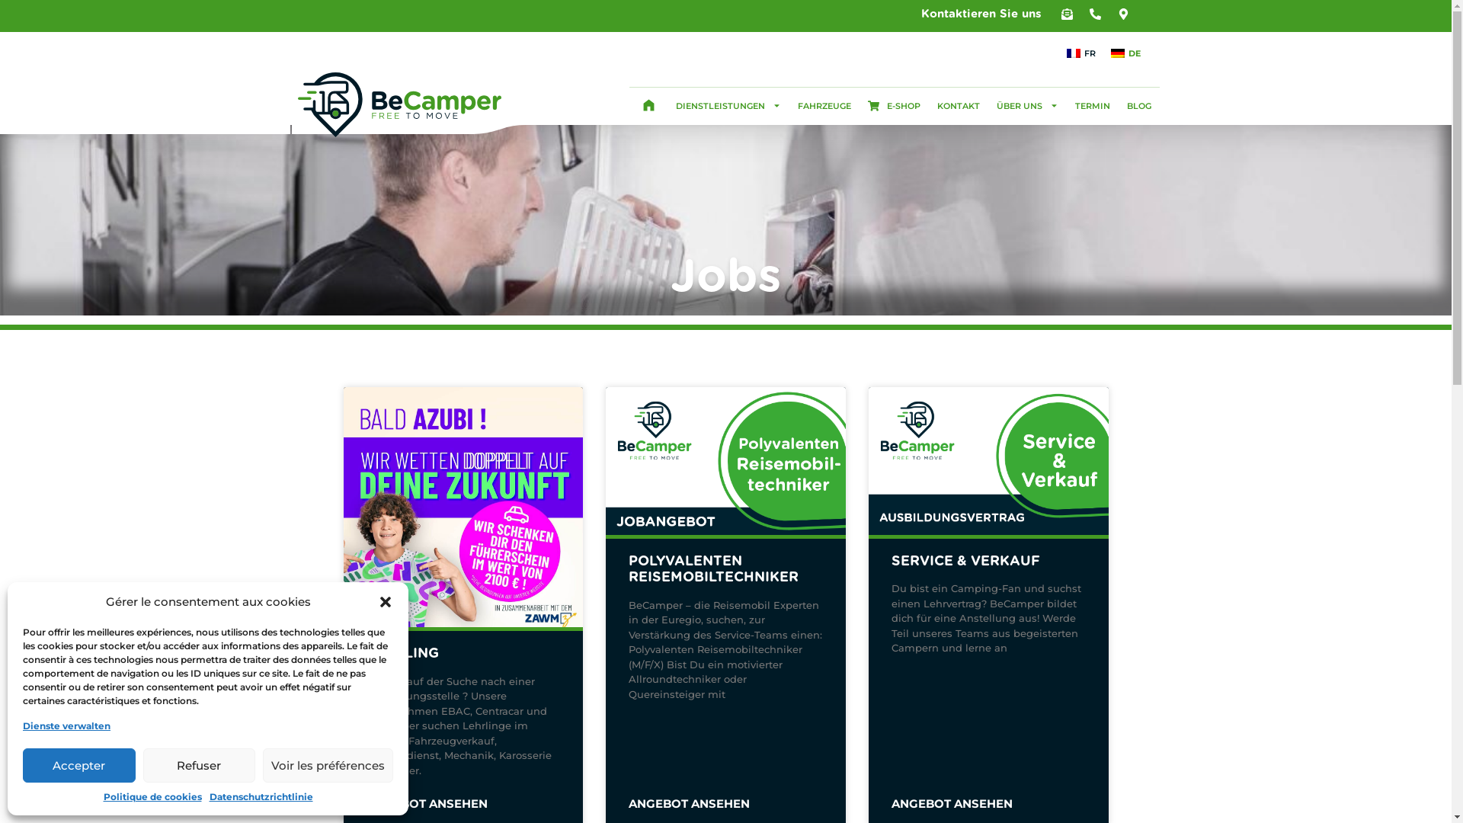 The width and height of the screenshot is (1463, 823). What do you see at coordinates (1081, 53) in the screenshot?
I see `FR` at bounding box center [1081, 53].